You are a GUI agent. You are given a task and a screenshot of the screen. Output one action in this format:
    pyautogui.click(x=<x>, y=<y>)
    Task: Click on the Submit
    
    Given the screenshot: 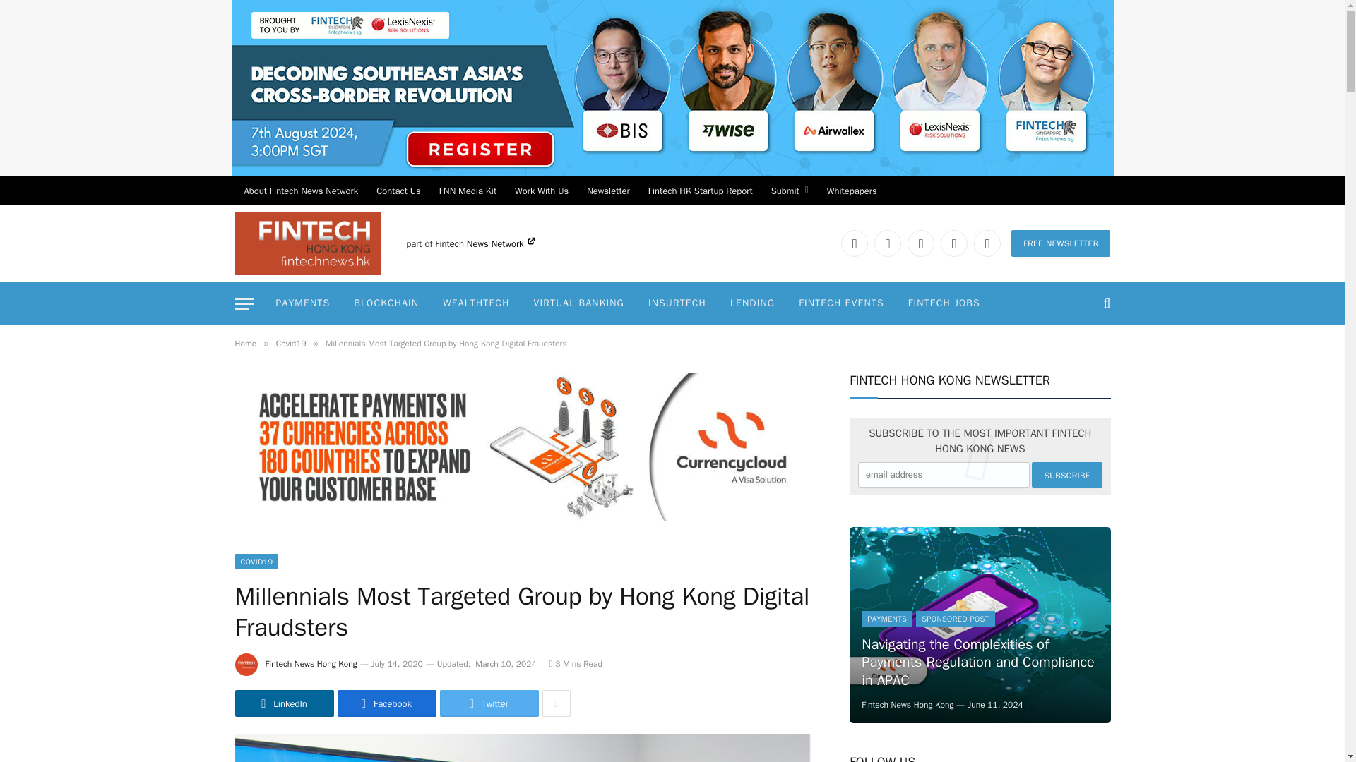 What is the action you would take?
    pyautogui.click(x=790, y=190)
    